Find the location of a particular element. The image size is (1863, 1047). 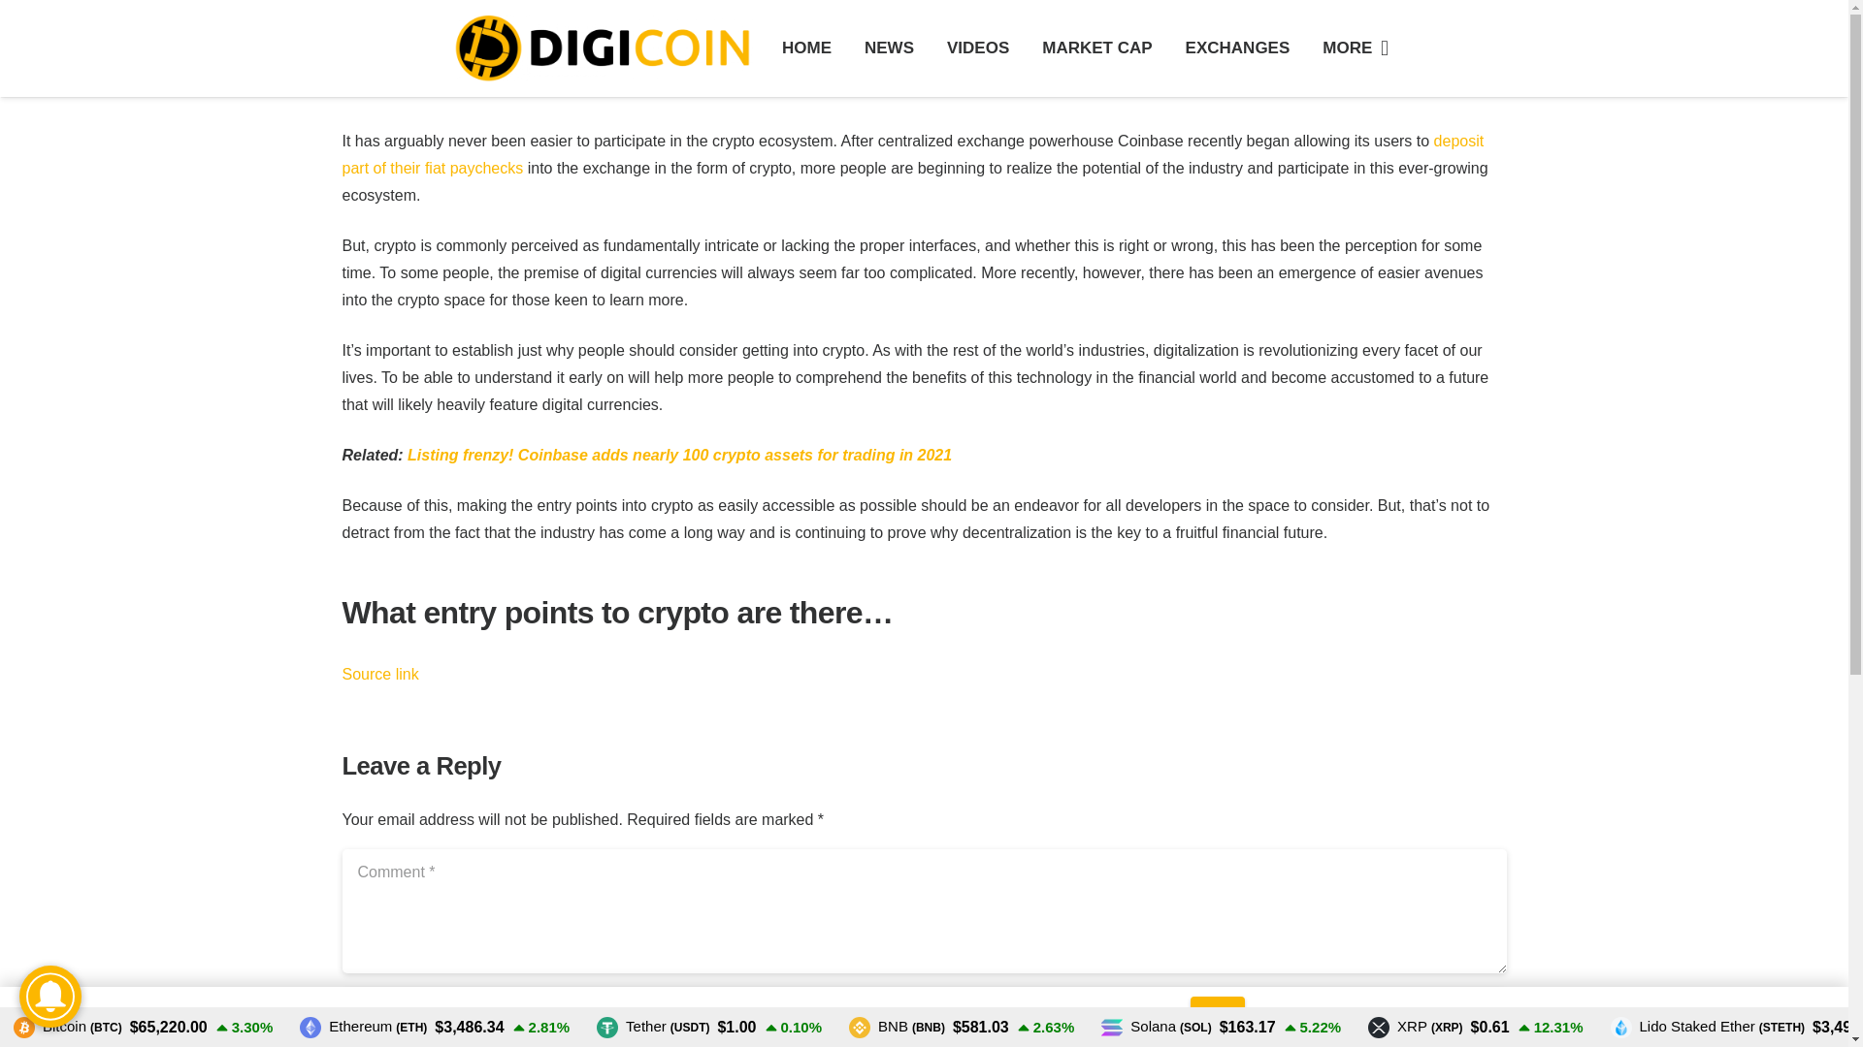

VIDEOS is located at coordinates (978, 48).